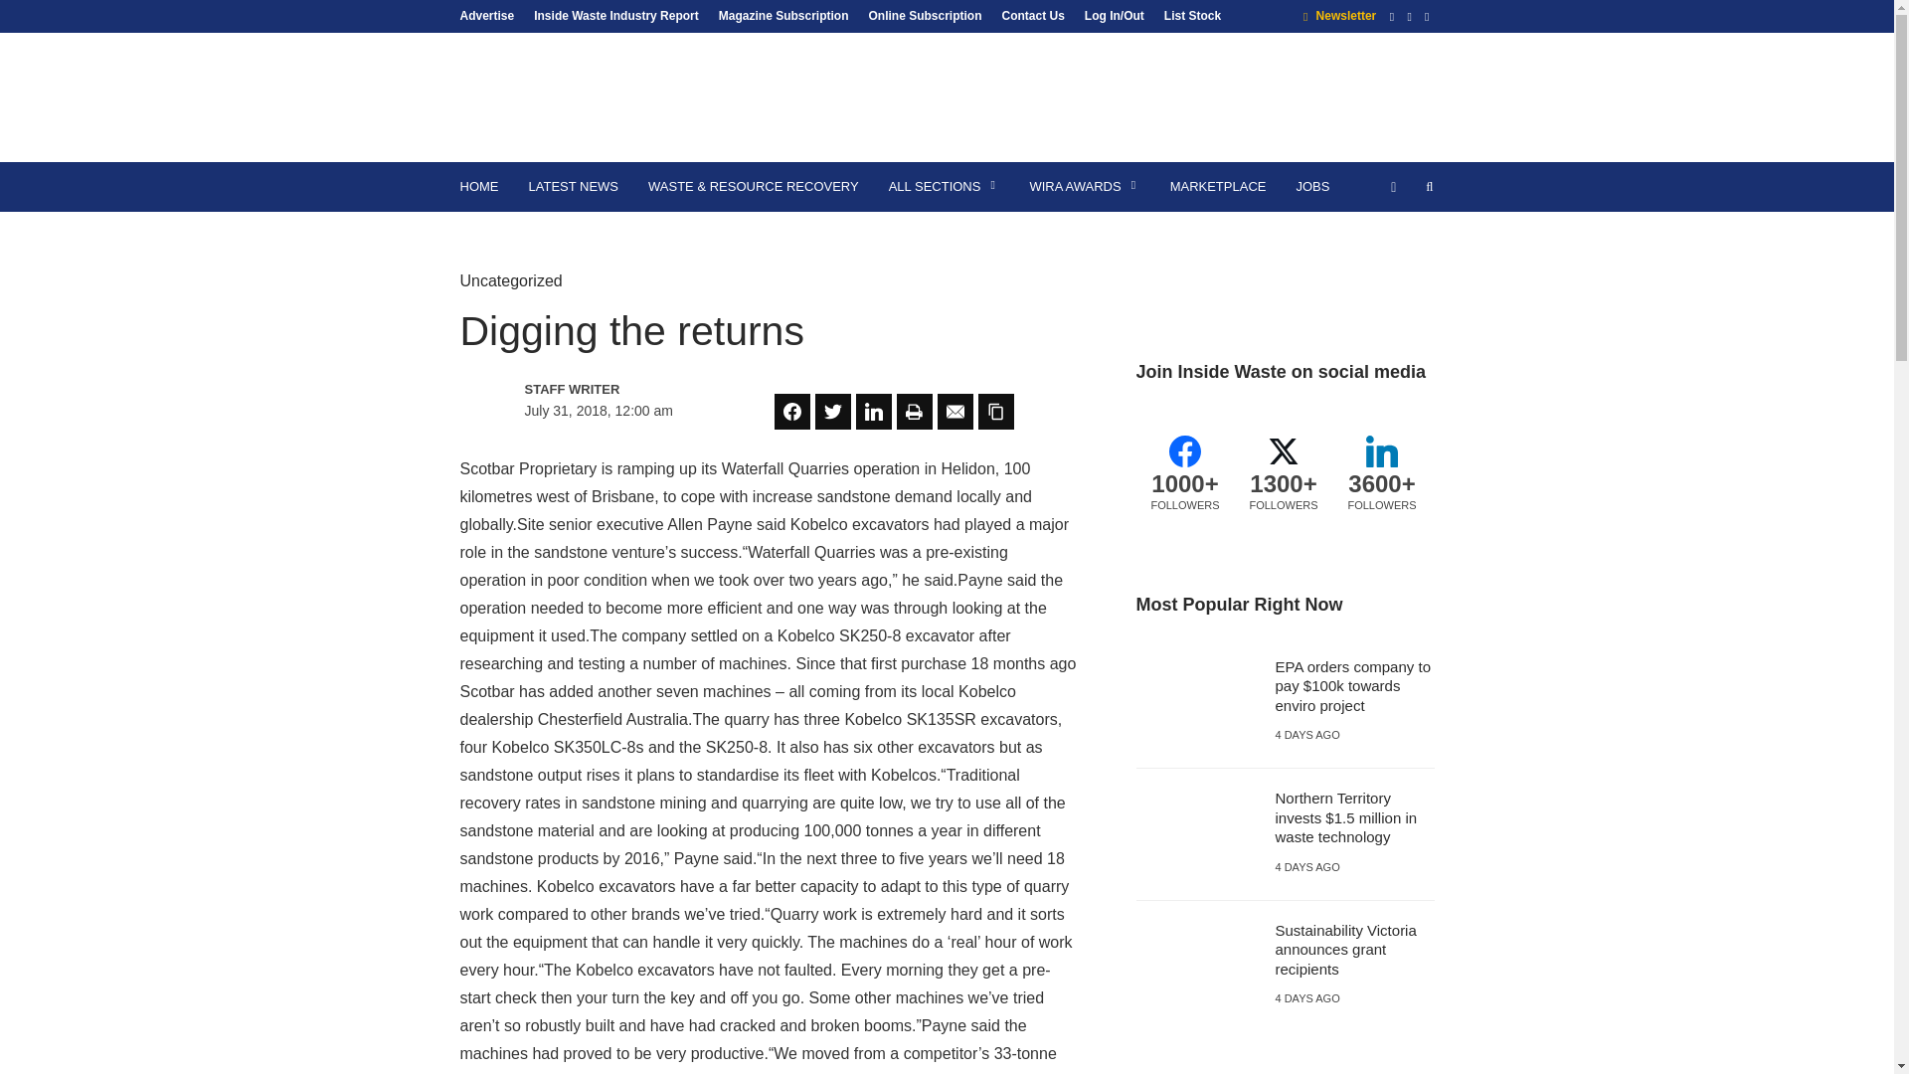 The height and width of the screenshot is (1074, 1909). Describe the element at coordinates (995, 412) in the screenshot. I see `Share on Copy Link` at that location.